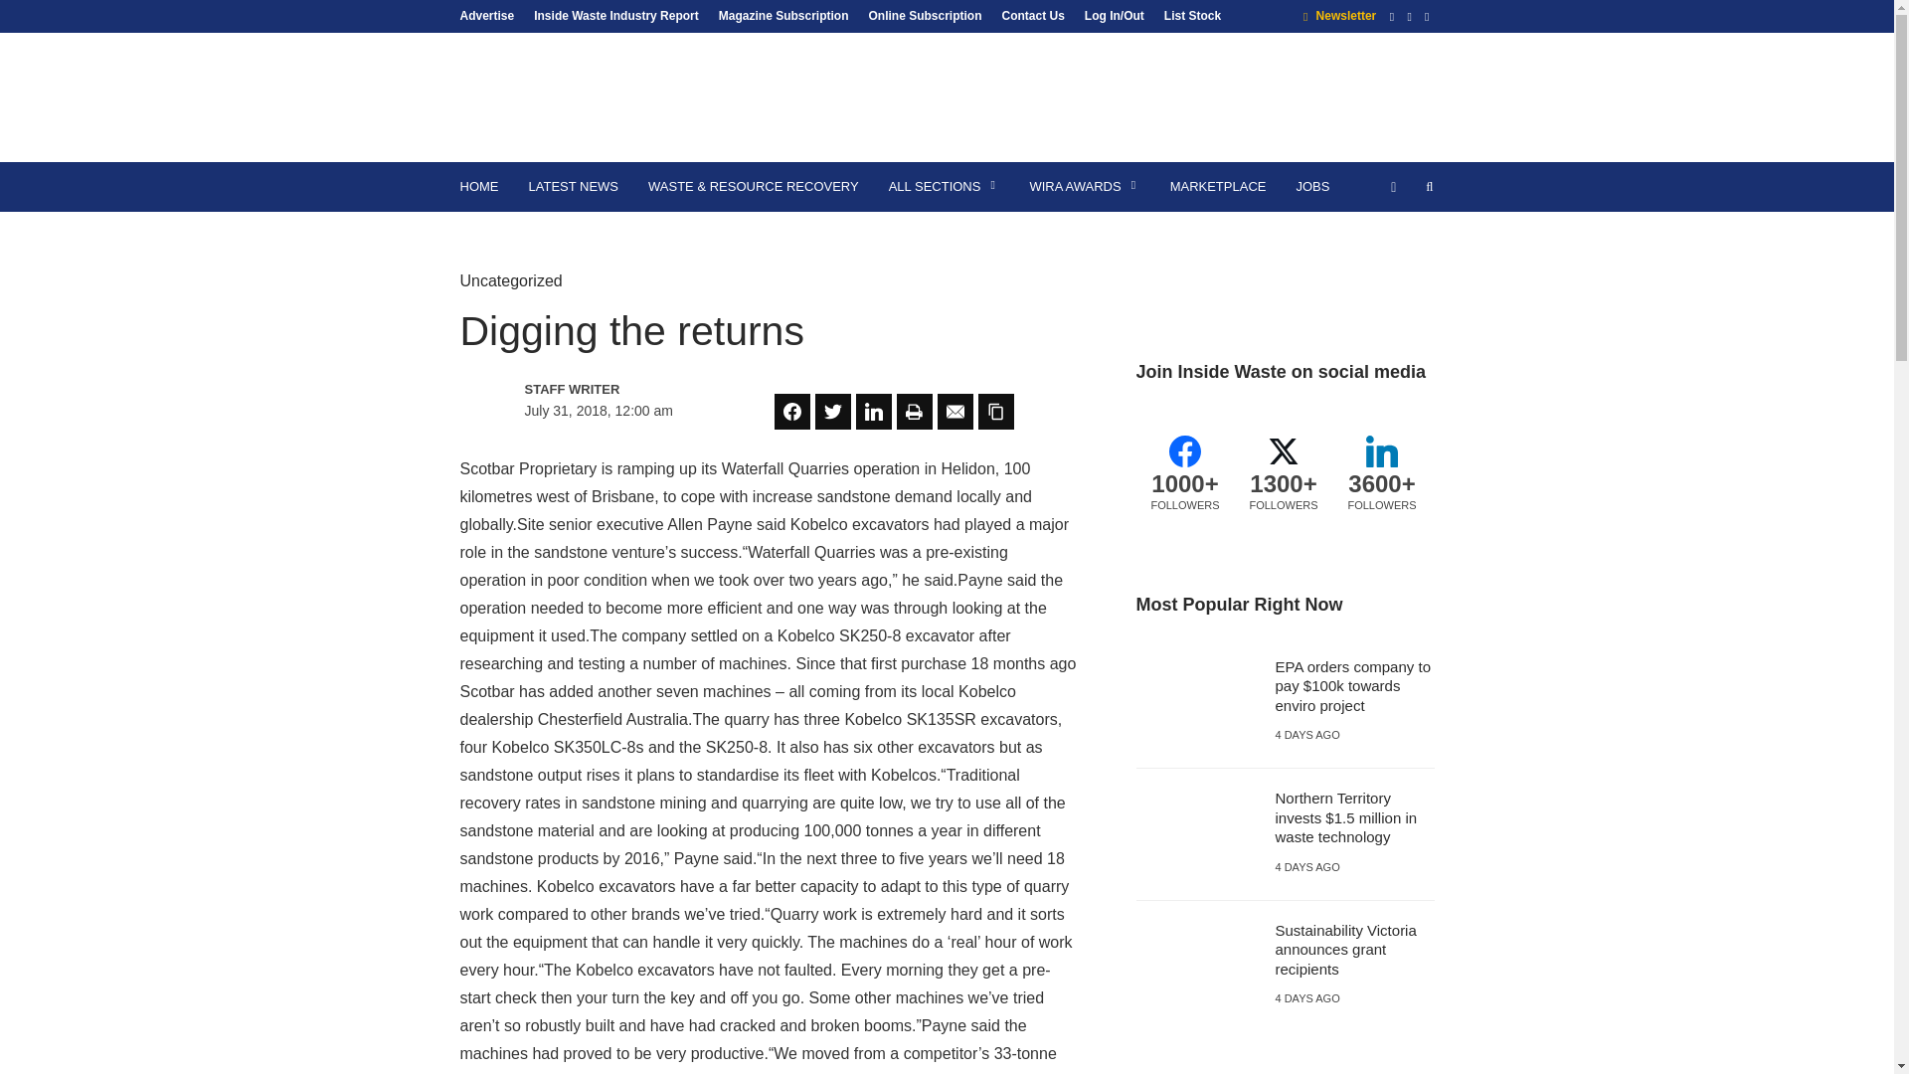 The height and width of the screenshot is (1074, 1909). Describe the element at coordinates (995, 412) in the screenshot. I see `Share on Copy Link` at that location.